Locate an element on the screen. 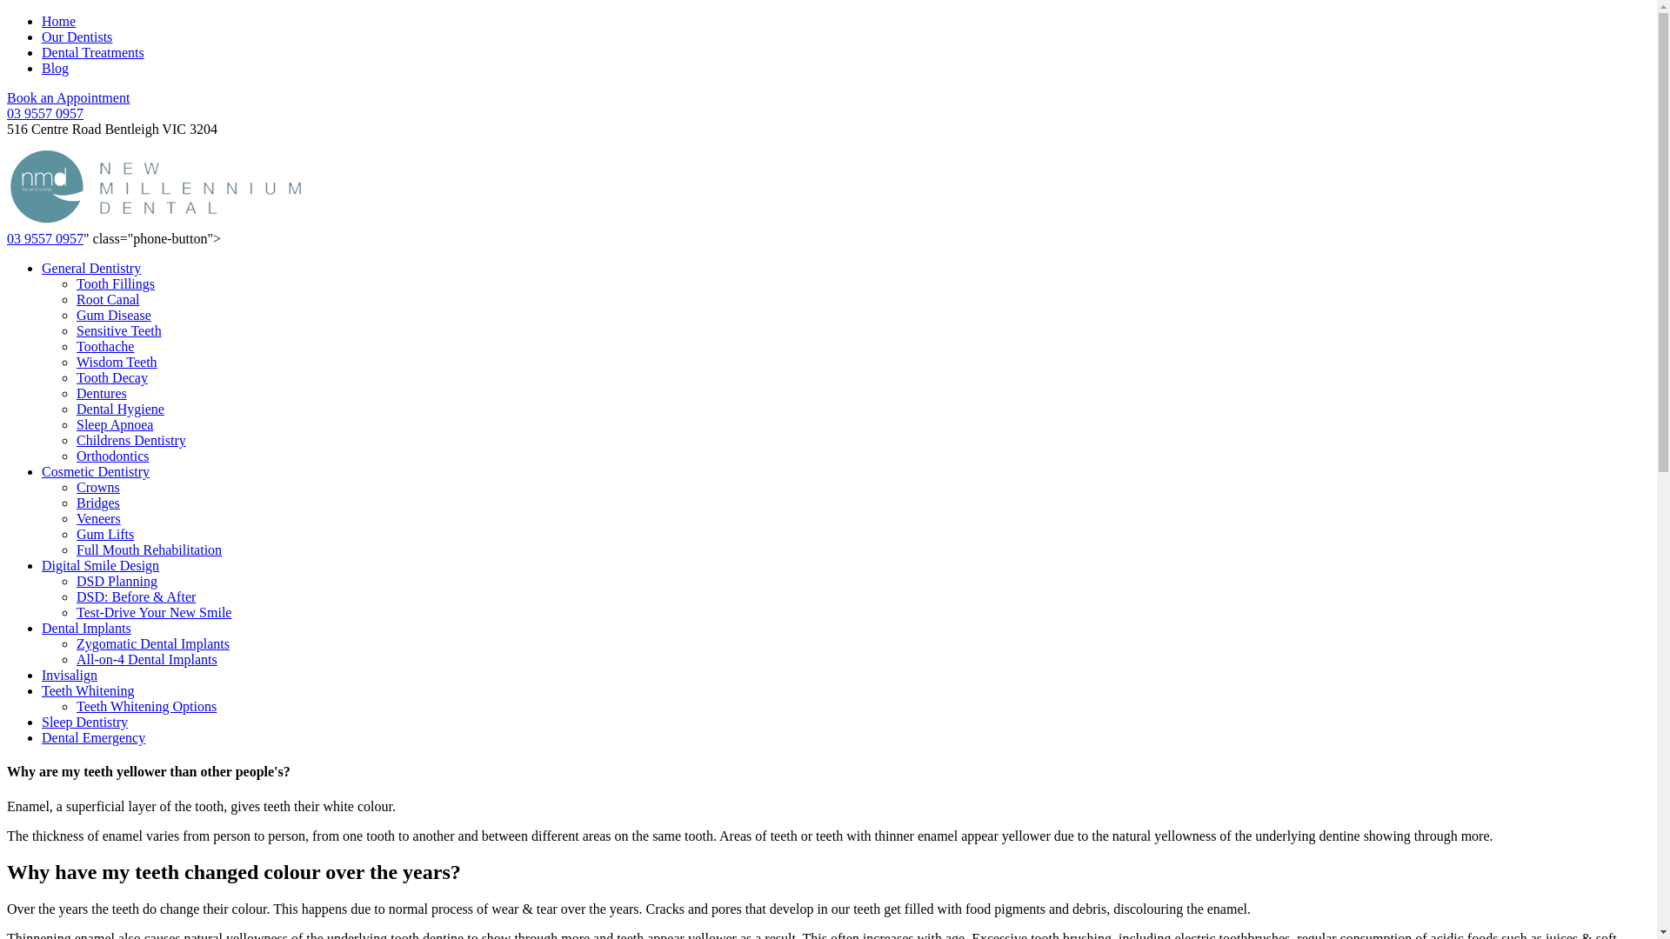  Dental Implants is located at coordinates (87, 628).